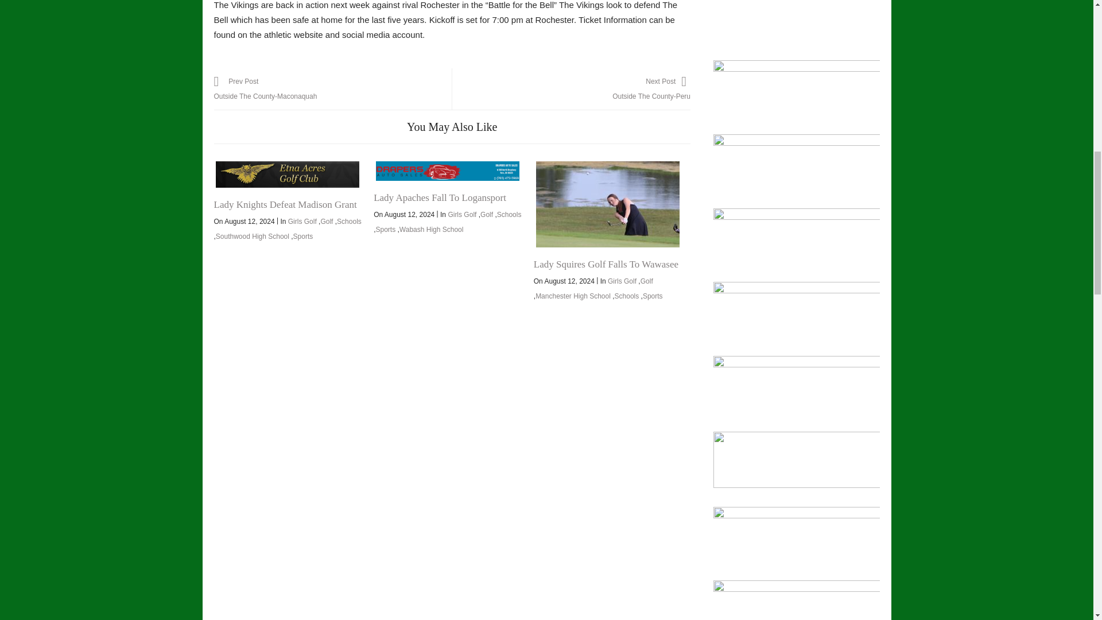 This screenshot has height=620, width=1102. I want to click on Lady Squires Golf Falls To Wawasee, so click(607, 204).